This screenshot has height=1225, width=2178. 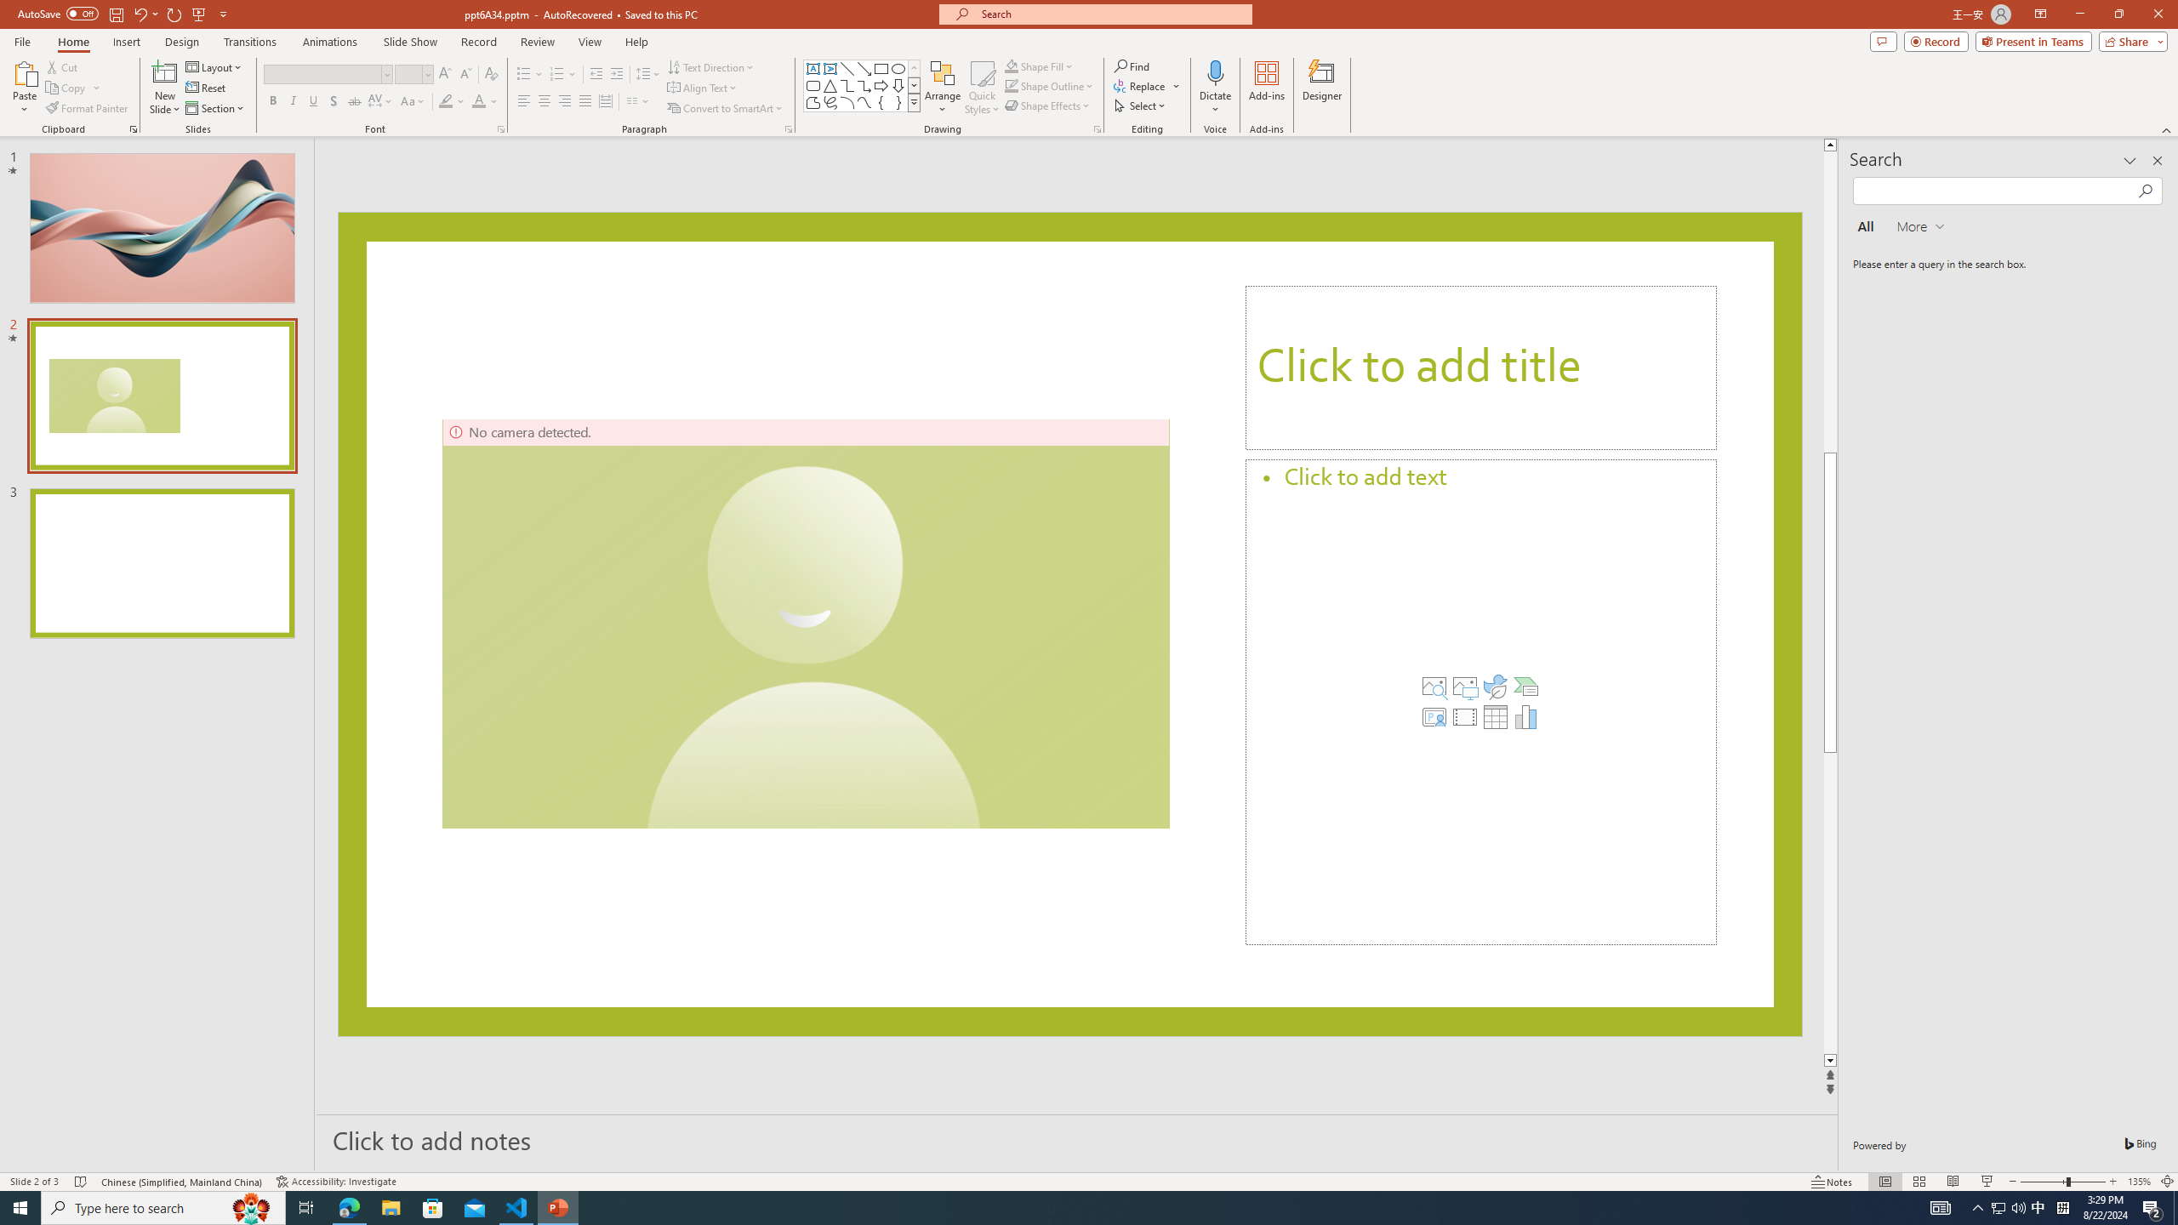 What do you see at coordinates (1480, 703) in the screenshot?
I see `Content Placeholder` at bounding box center [1480, 703].